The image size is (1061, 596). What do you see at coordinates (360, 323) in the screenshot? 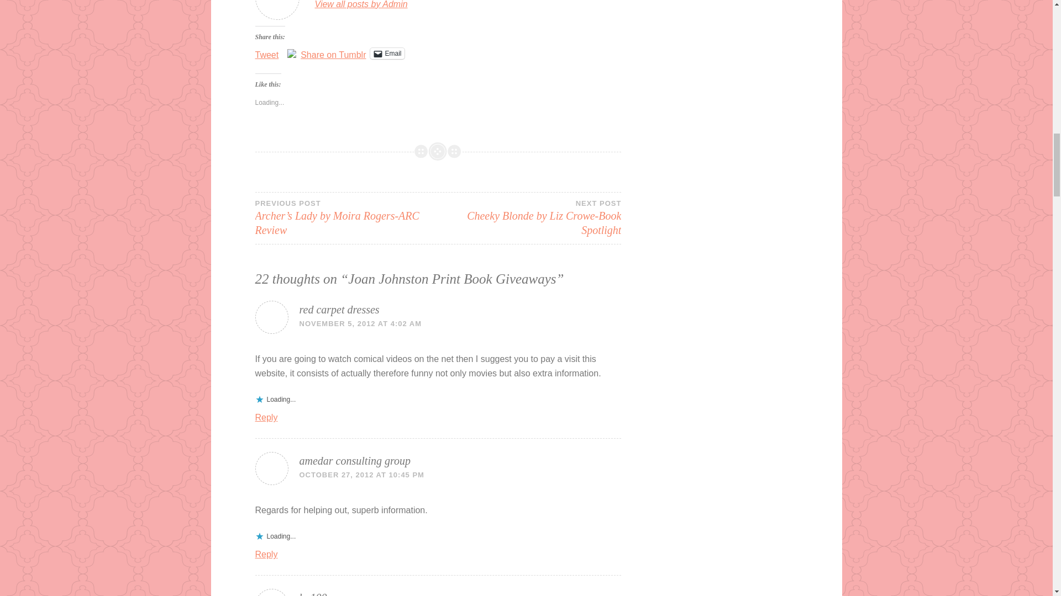
I see `NOVEMBER 5, 2012 AT 4:02 AM` at bounding box center [360, 323].